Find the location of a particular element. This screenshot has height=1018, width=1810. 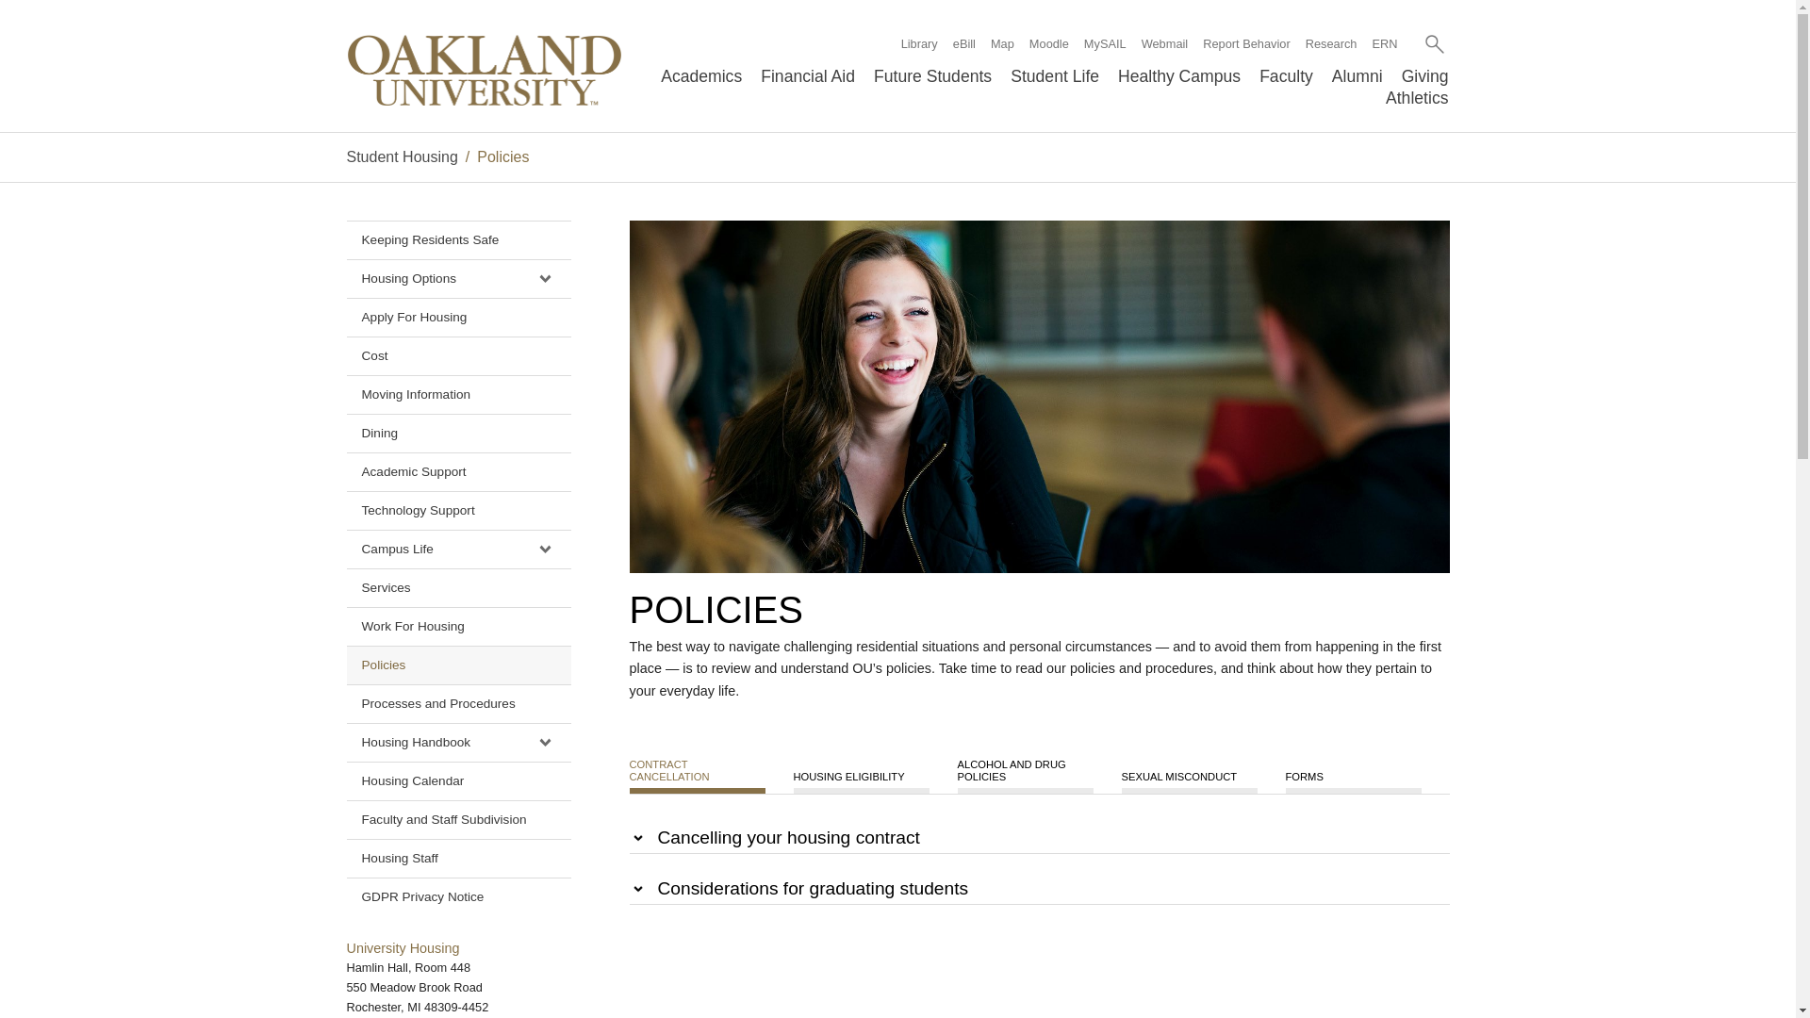

eBill is located at coordinates (963, 43).